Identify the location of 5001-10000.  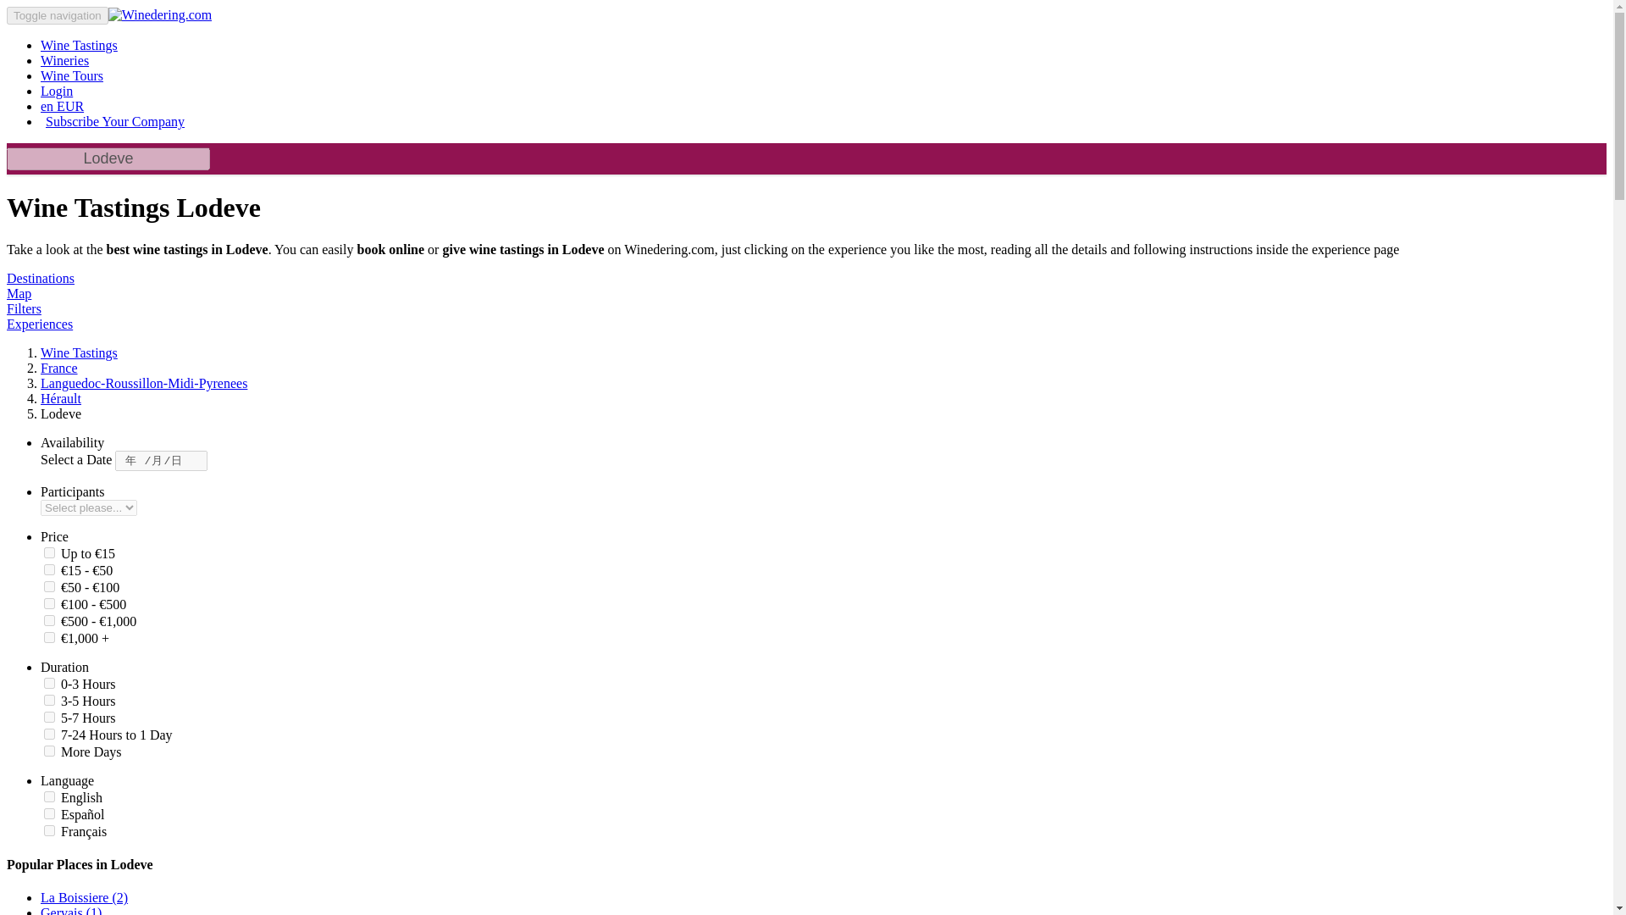
(49, 586).